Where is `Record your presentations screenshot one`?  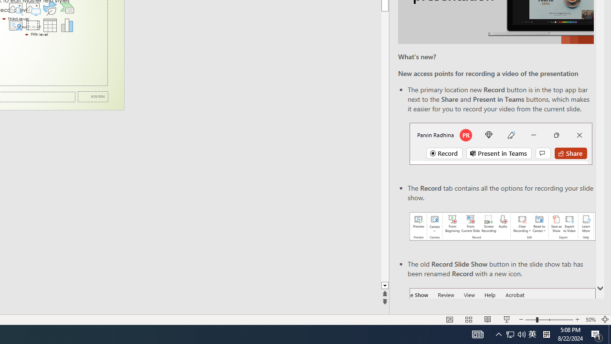 Record your presentations screenshot one is located at coordinates (502, 226).